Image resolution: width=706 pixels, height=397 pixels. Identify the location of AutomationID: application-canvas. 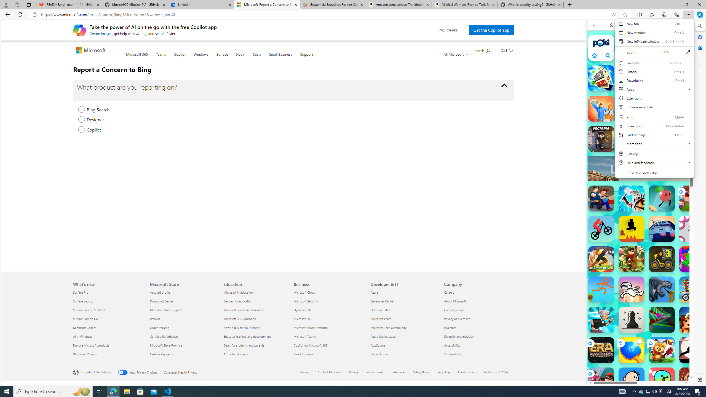
(707, 84).